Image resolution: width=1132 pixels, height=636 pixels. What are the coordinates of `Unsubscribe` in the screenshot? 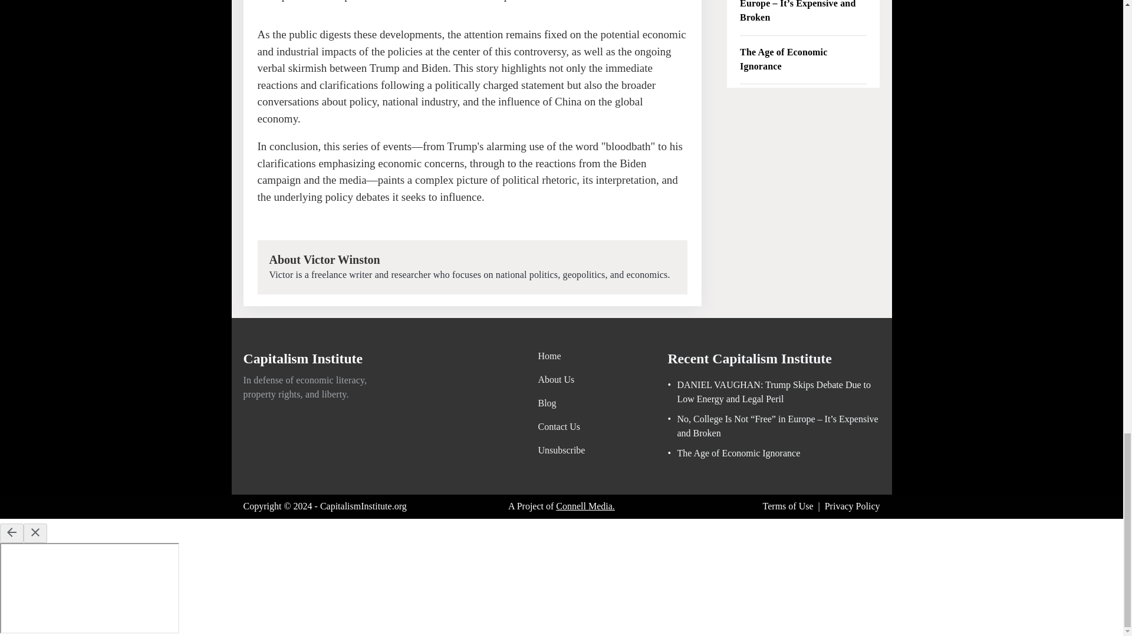 It's located at (561, 450).